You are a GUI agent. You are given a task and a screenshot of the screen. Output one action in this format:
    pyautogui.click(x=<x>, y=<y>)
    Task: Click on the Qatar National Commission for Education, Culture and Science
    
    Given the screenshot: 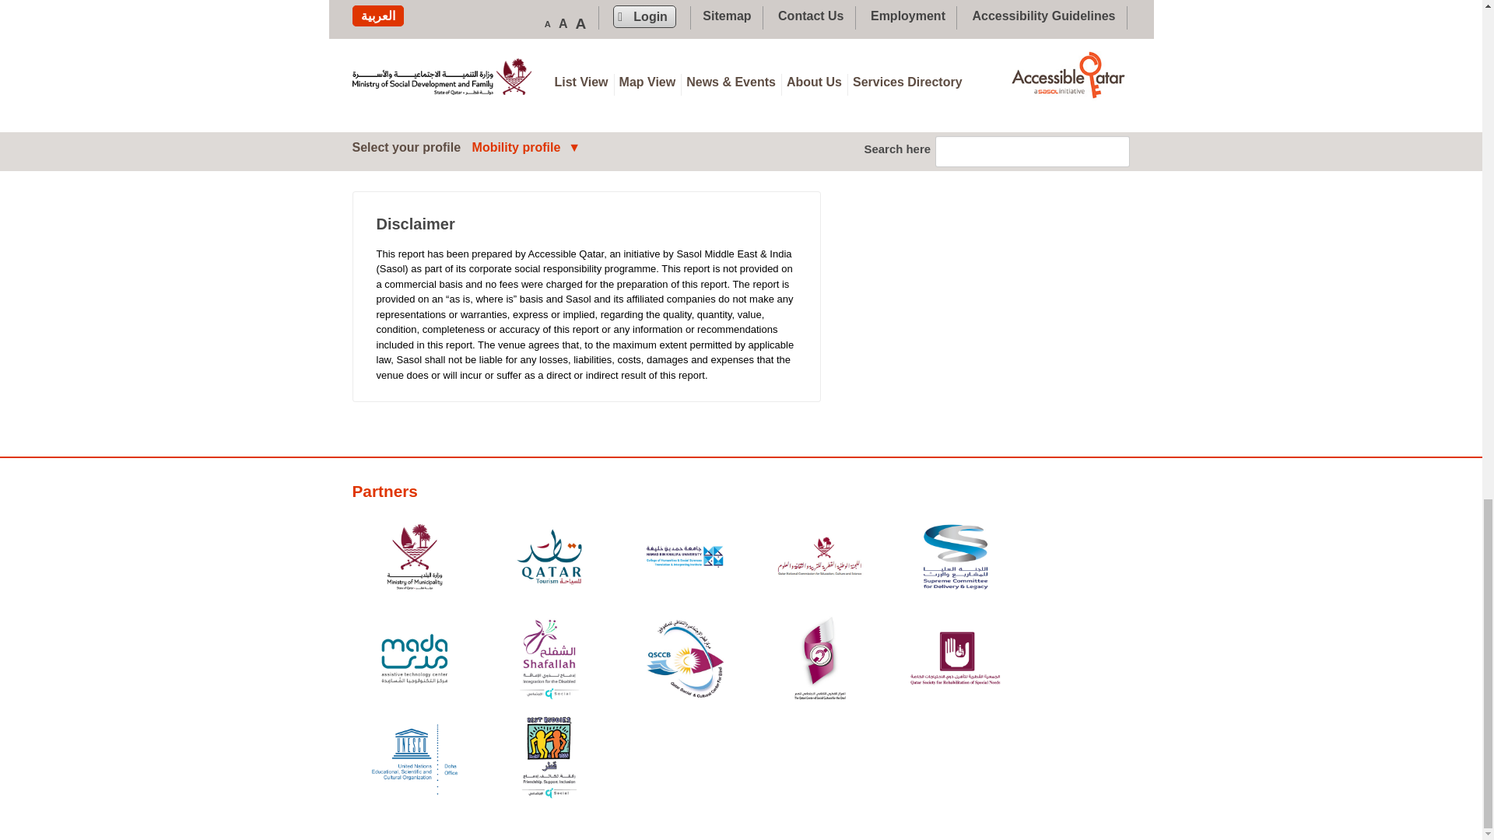 What is the action you would take?
    pyautogui.click(x=820, y=558)
    